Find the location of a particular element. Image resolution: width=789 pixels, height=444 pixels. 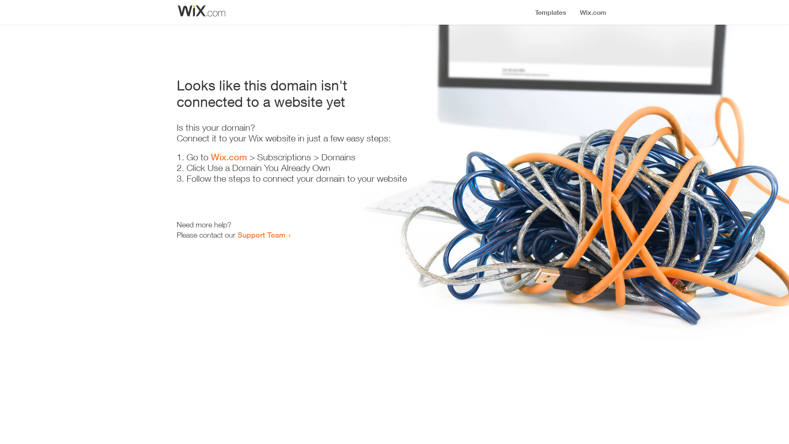

Wix.com is located at coordinates (229, 157).